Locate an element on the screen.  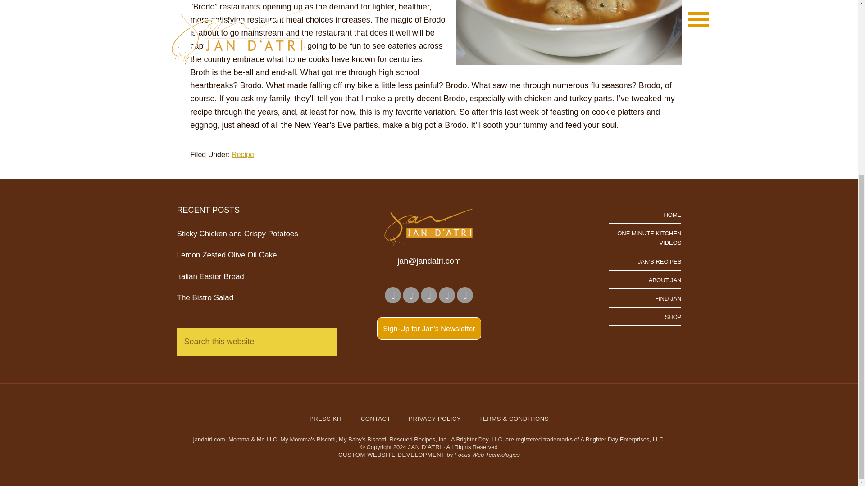
Italian Easter Bread is located at coordinates (210, 276).